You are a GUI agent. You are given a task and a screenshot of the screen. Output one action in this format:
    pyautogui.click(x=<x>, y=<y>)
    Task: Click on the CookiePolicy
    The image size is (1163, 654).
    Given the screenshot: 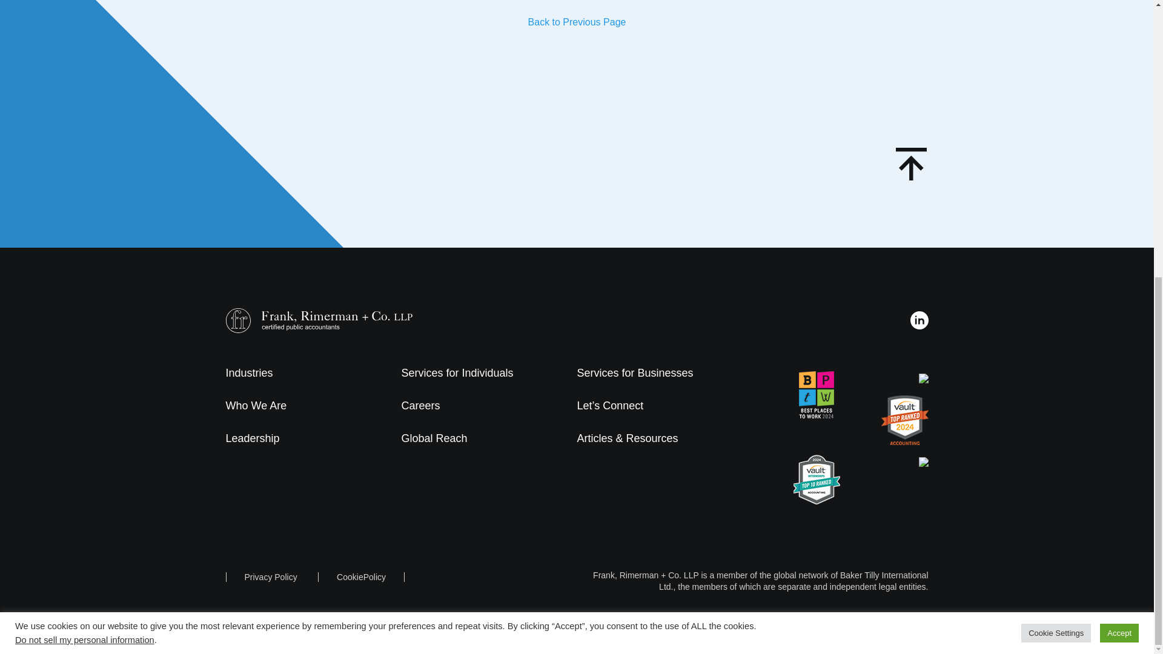 What is the action you would take?
    pyautogui.click(x=361, y=577)
    